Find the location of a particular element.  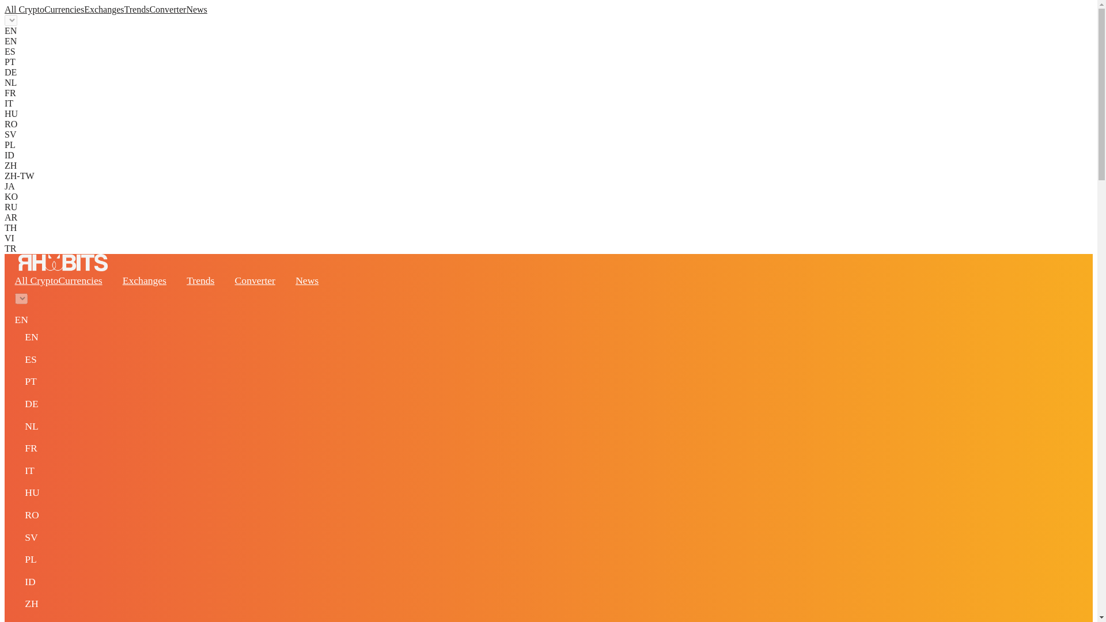

Converter is located at coordinates (255, 280).